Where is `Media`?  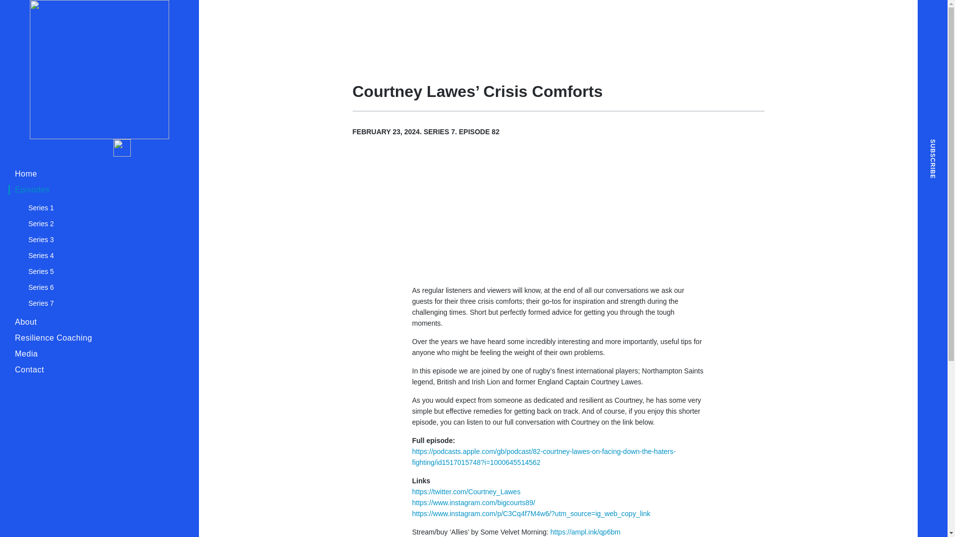 Media is located at coordinates (93, 354).